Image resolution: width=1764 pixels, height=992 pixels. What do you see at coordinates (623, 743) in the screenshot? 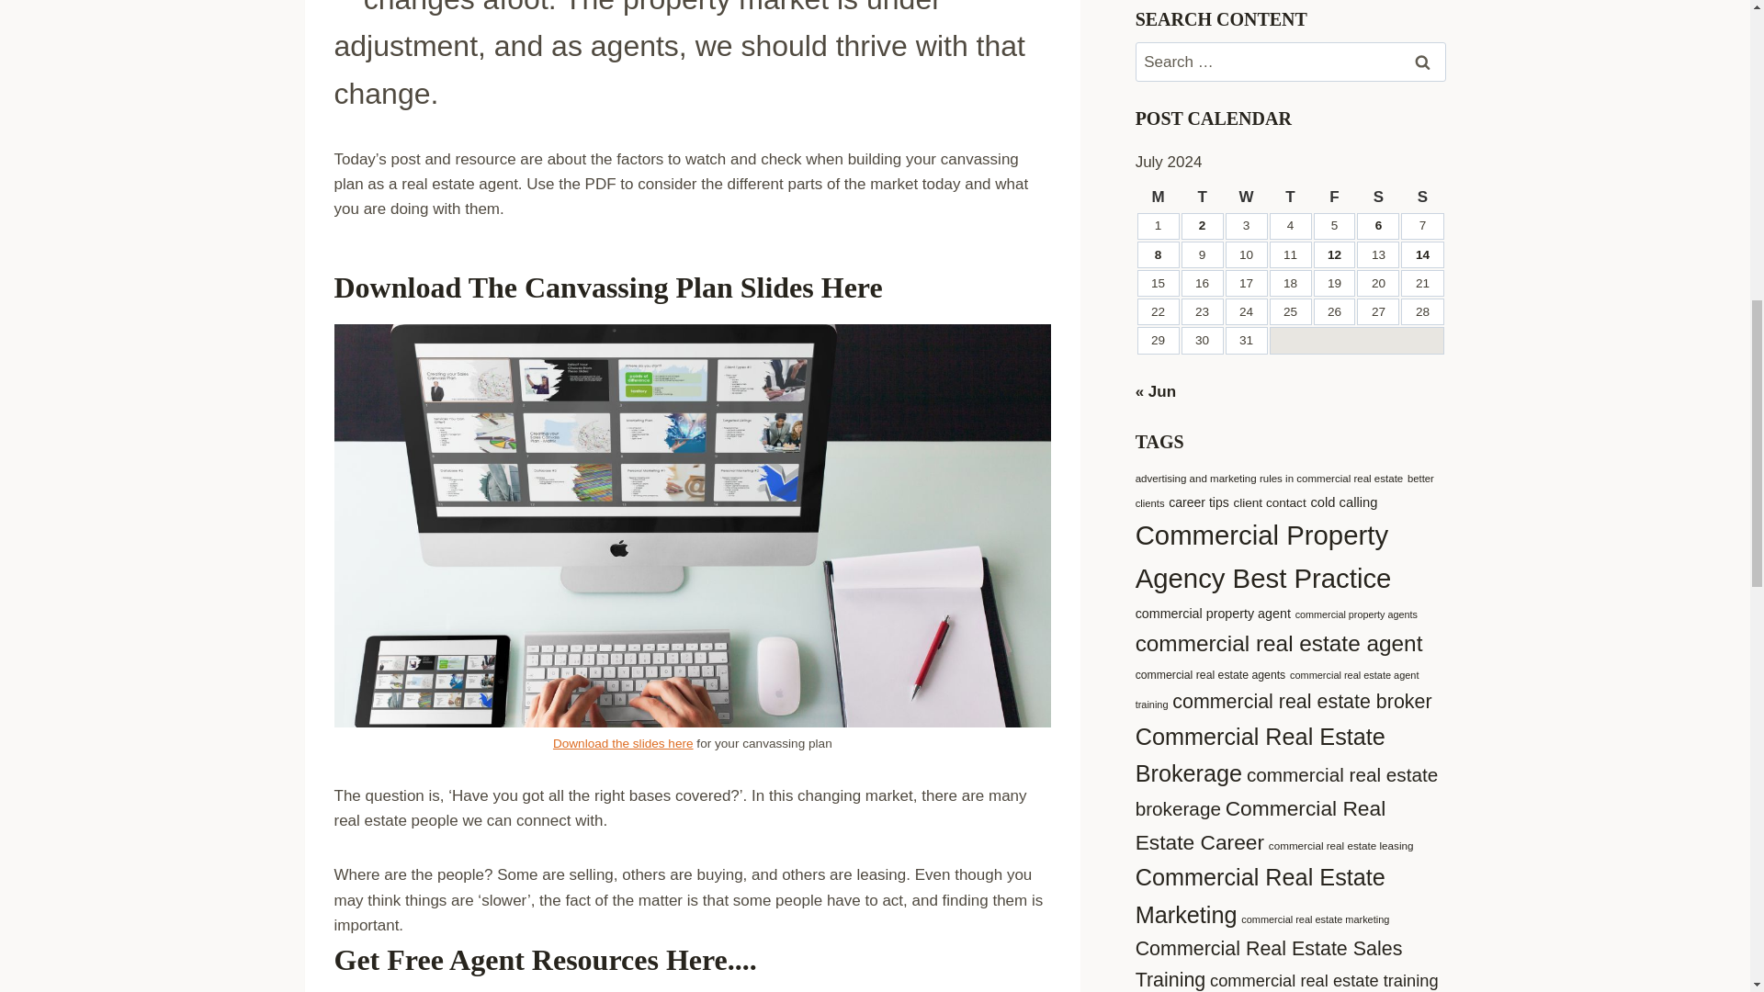
I see `Download the slides here` at bounding box center [623, 743].